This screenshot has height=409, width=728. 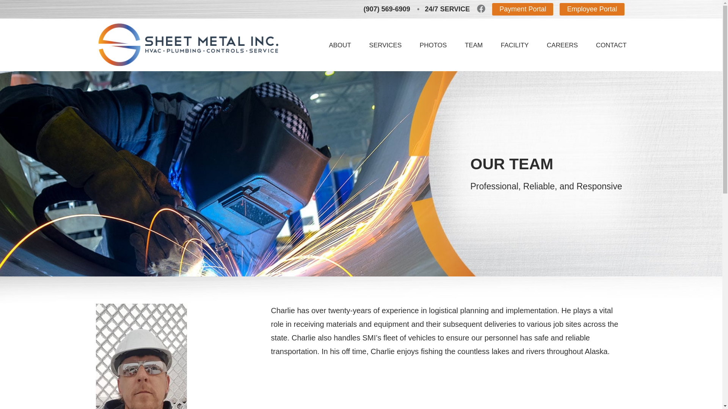 I want to click on FACILITY, so click(x=515, y=45).